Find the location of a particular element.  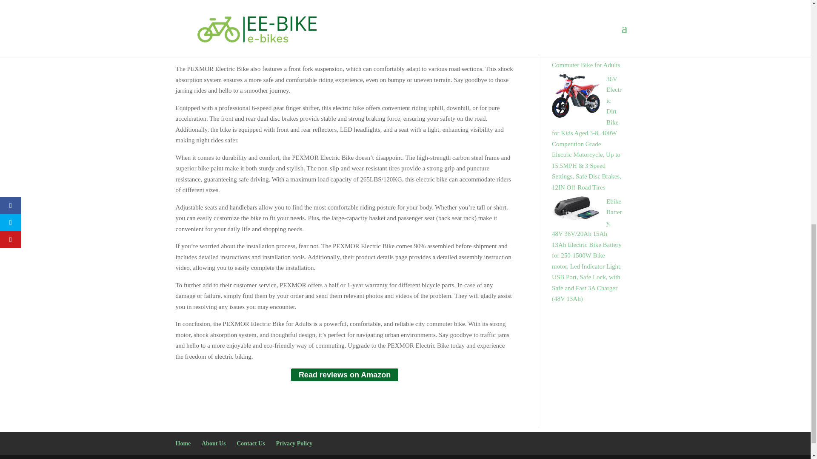

Contact Us is located at coordinates (251, 443).